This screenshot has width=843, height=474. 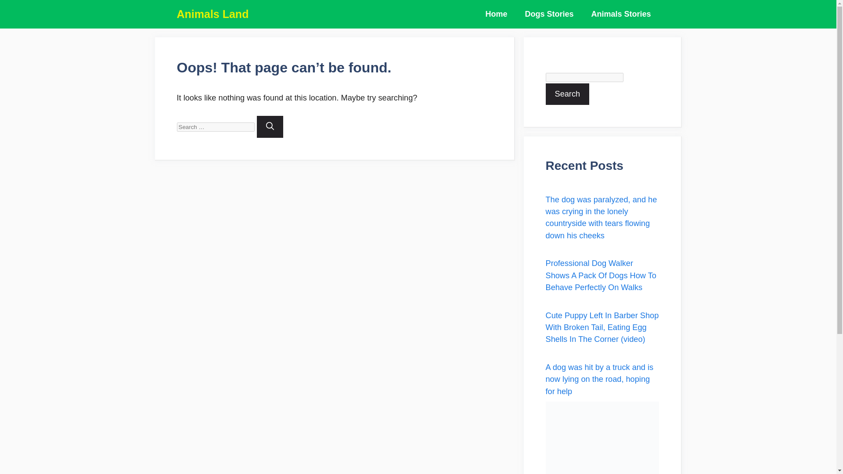 What do you see at coordinates (215, 127) in the screenshot?
I see `Search for:` at bounding box center [215, 127].